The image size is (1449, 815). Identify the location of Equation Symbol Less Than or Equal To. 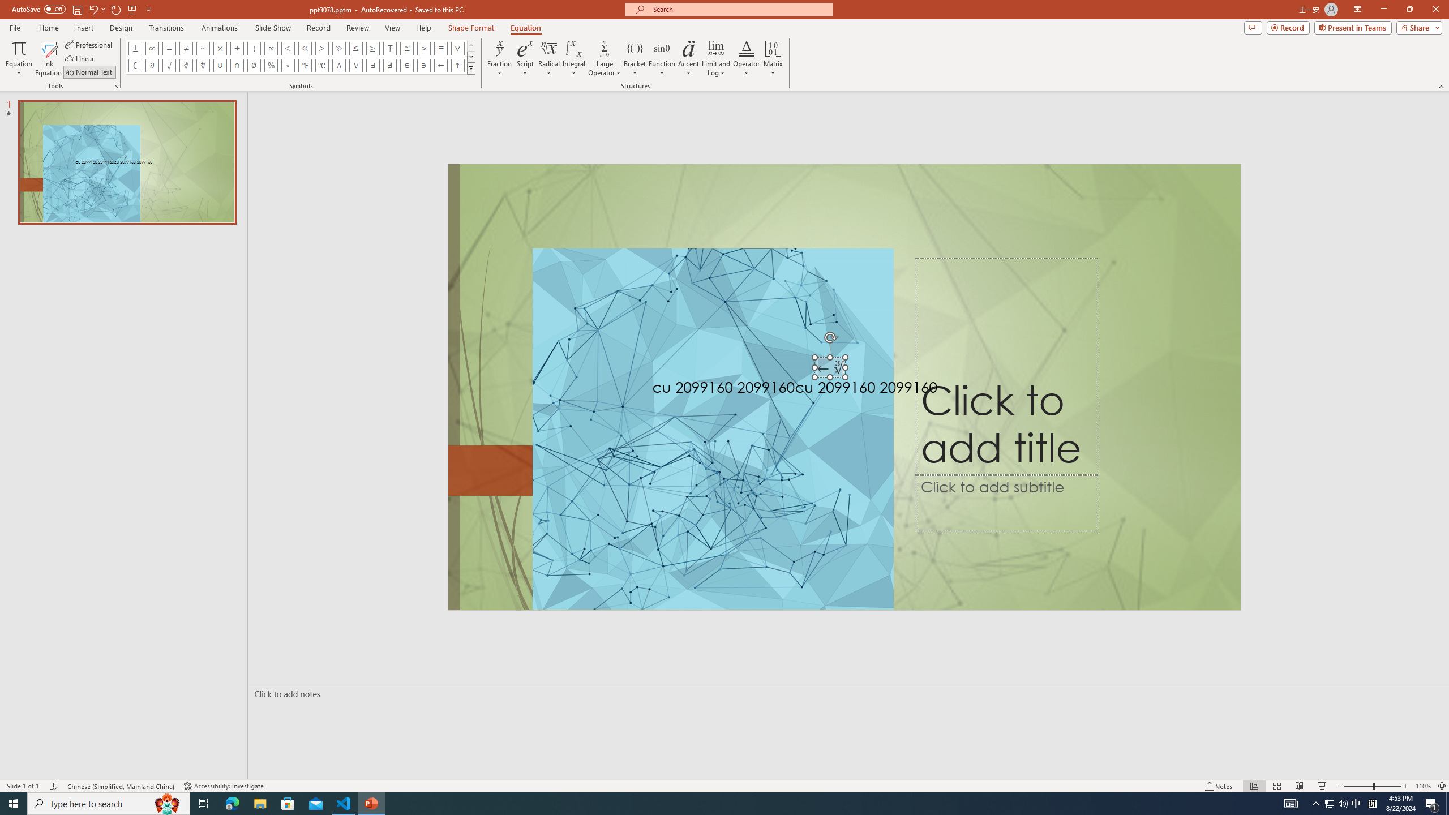
(357, 48).